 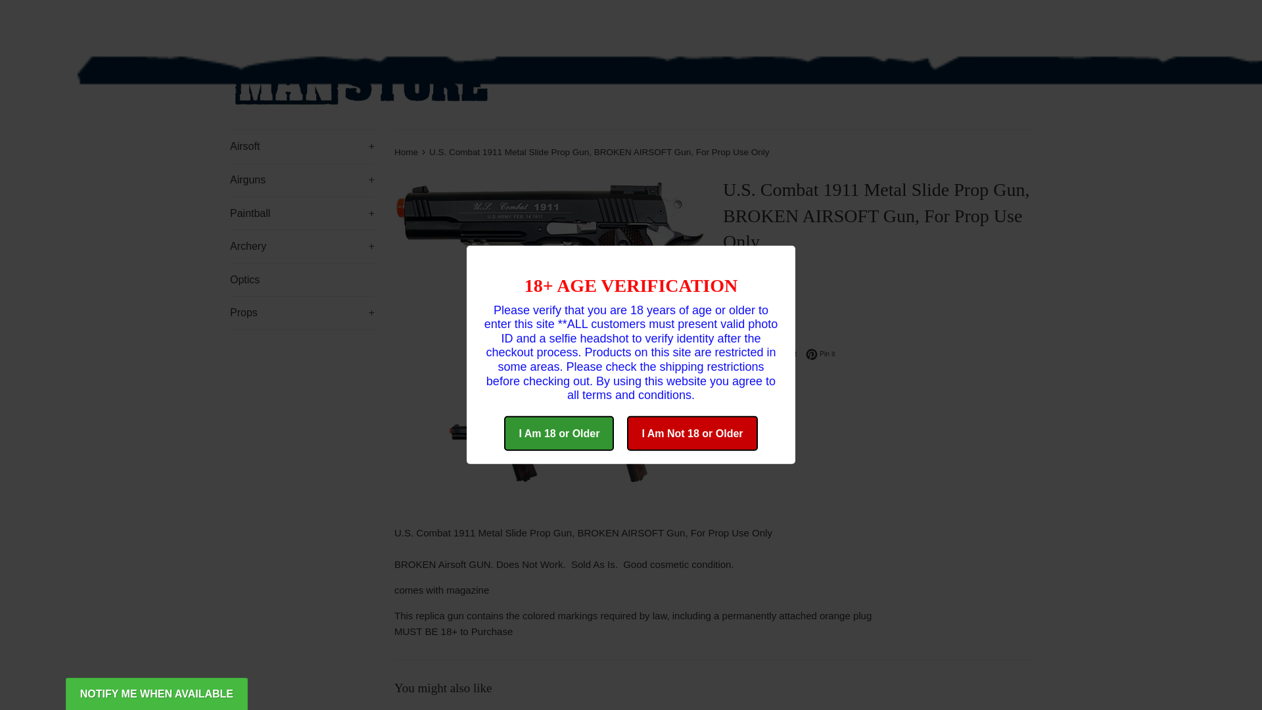 What do you see at coordinates (1011, 18) in the screenshot?
I see `Check Out` at bounding box center [1011, 18].